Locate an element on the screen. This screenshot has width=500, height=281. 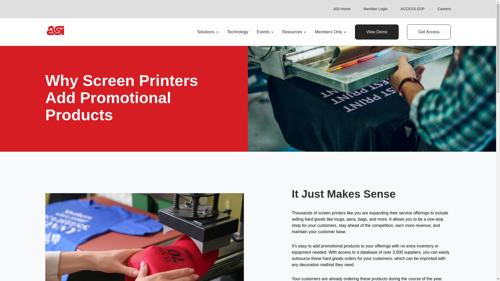
Events is located at coordinates (265, 32).